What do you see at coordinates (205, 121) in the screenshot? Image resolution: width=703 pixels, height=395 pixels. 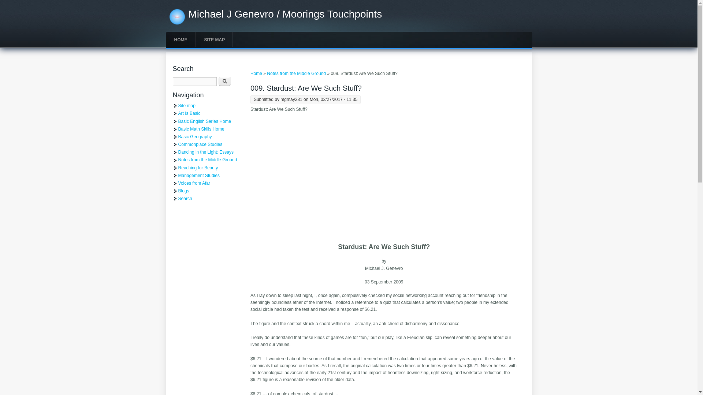 I see `Basic English Series Home` at bounding box center [205, 121].